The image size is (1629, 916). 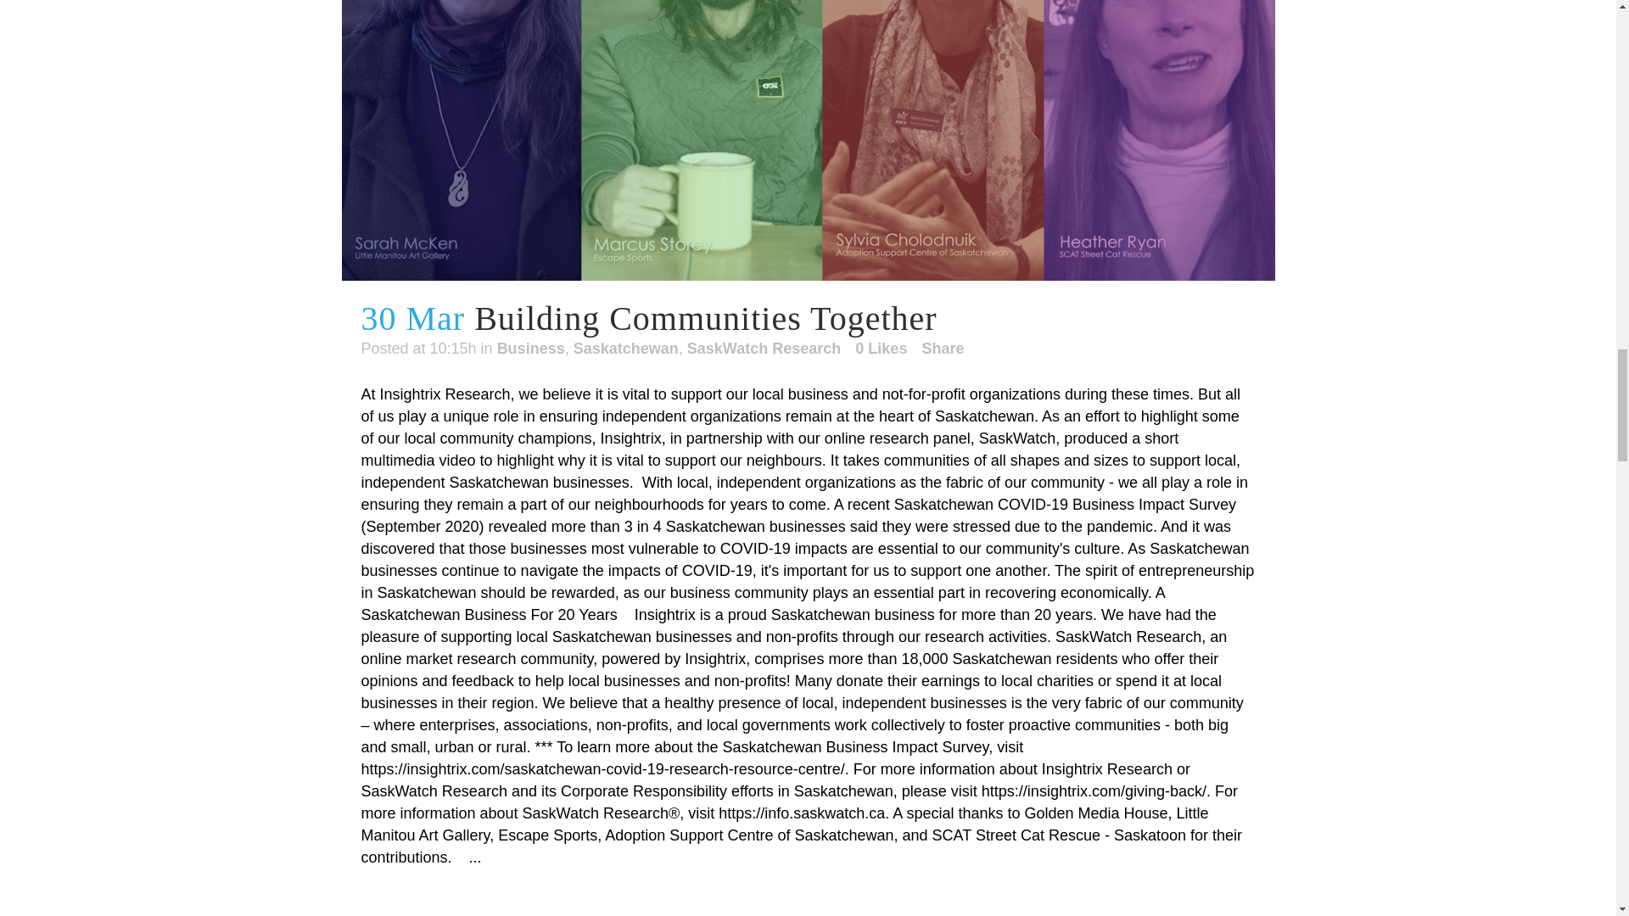 I want to click on Building Communities Together, so click(x=705, y=319).